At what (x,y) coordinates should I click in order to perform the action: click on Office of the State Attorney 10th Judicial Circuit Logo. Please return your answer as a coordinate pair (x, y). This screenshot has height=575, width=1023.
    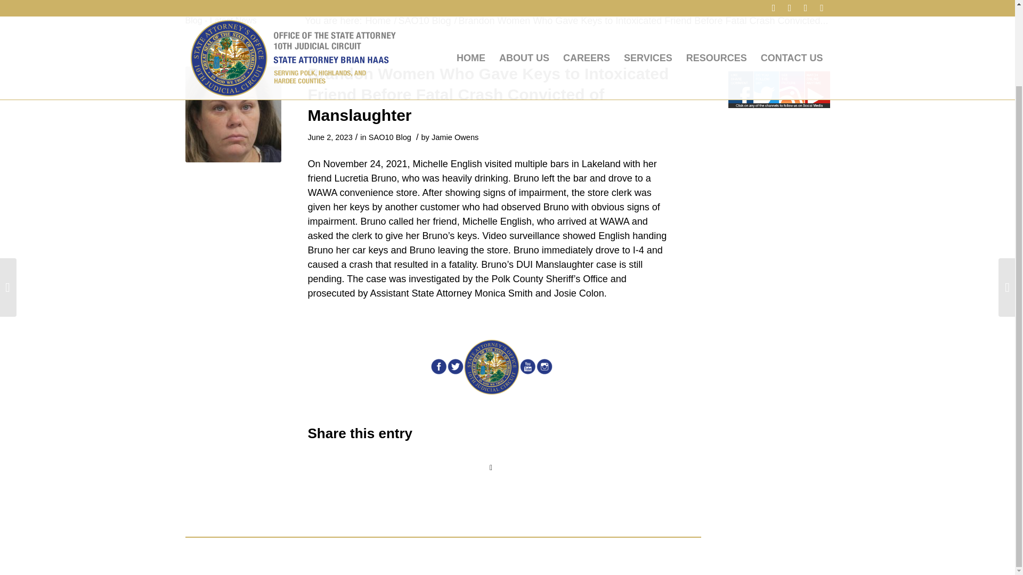
    Looking at the image, I should click on (292, 3).